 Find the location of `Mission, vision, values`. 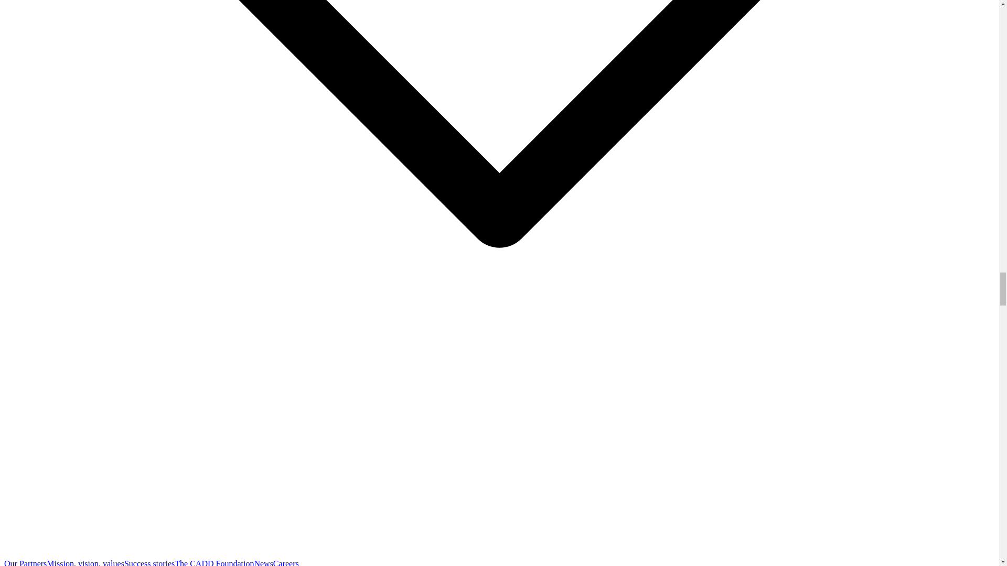

Mission, vision, values is located at coordinates (85, 563).